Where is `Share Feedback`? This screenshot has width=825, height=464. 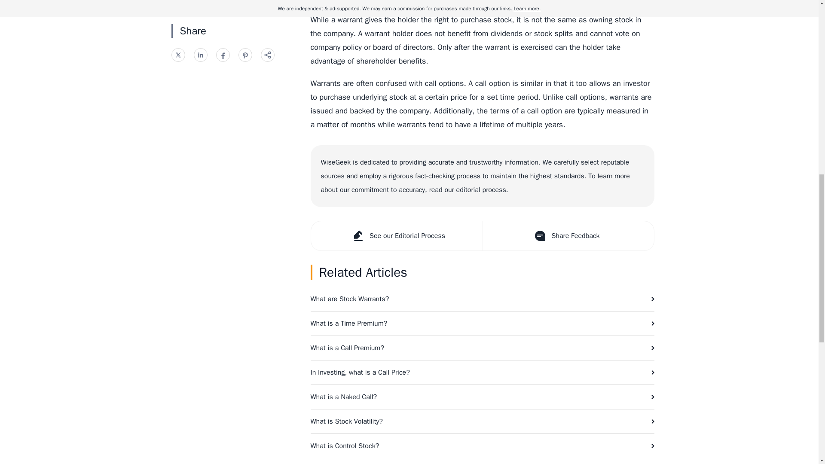 Share Feedback is located at coordinates (567, 236).